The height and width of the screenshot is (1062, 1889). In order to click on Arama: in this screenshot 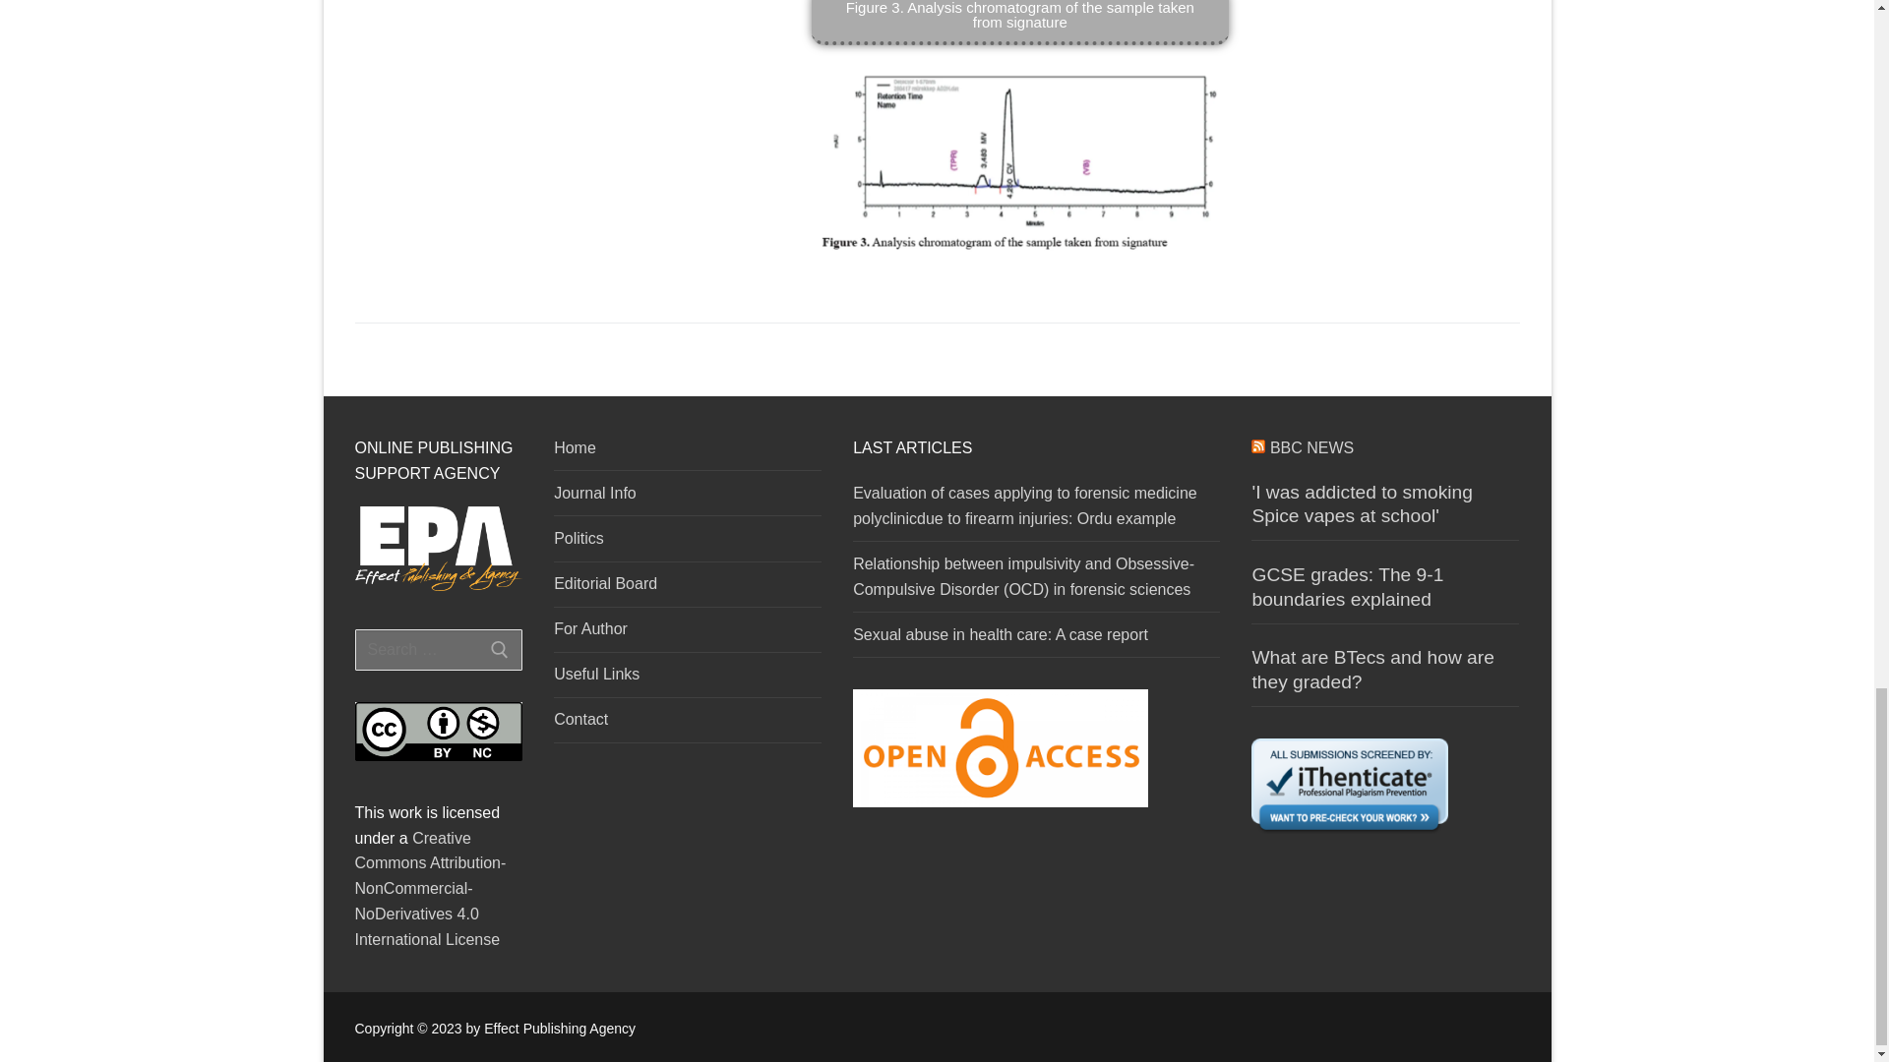, I will do `click(439, 649)`.